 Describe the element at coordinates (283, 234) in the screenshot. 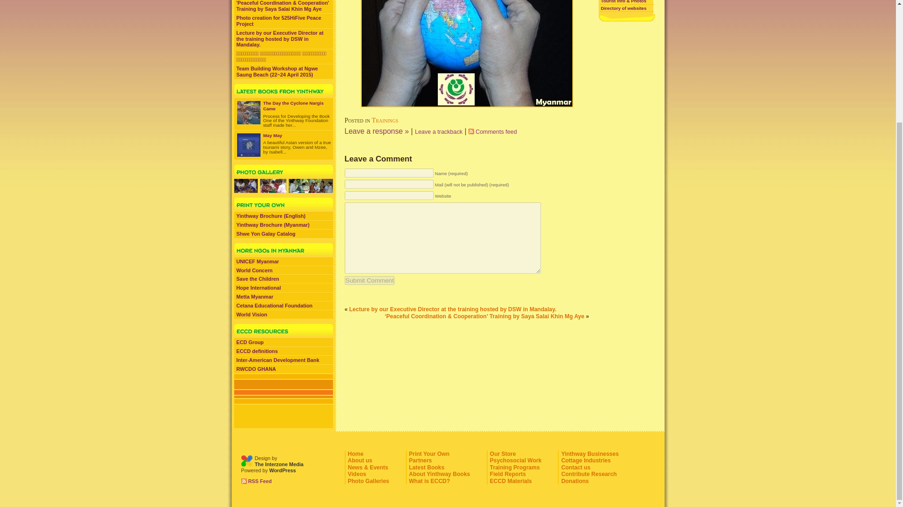

I see `Catalog of products sold at the Shwe Yon Galay store` at that location.